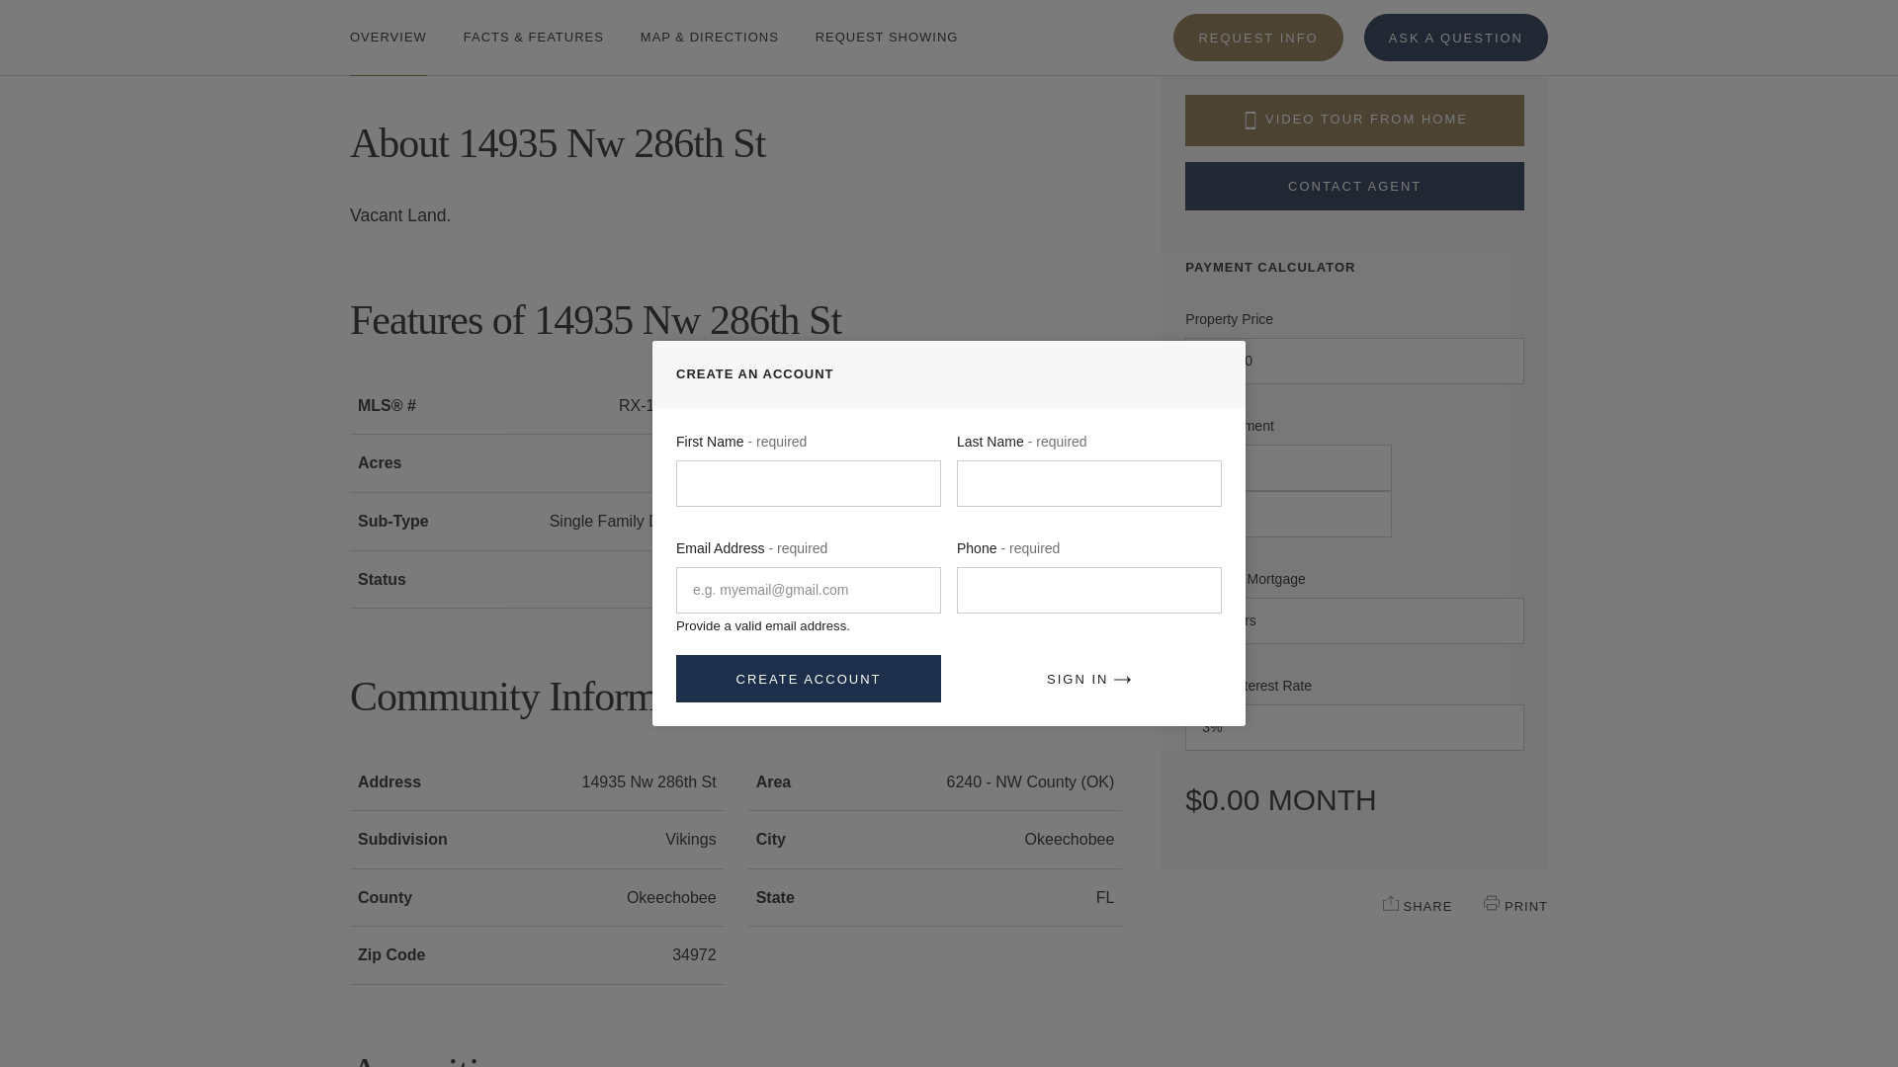  Describe the element at coordinates (1391, 903) in the screenshot. I see `SHARE` at that location.